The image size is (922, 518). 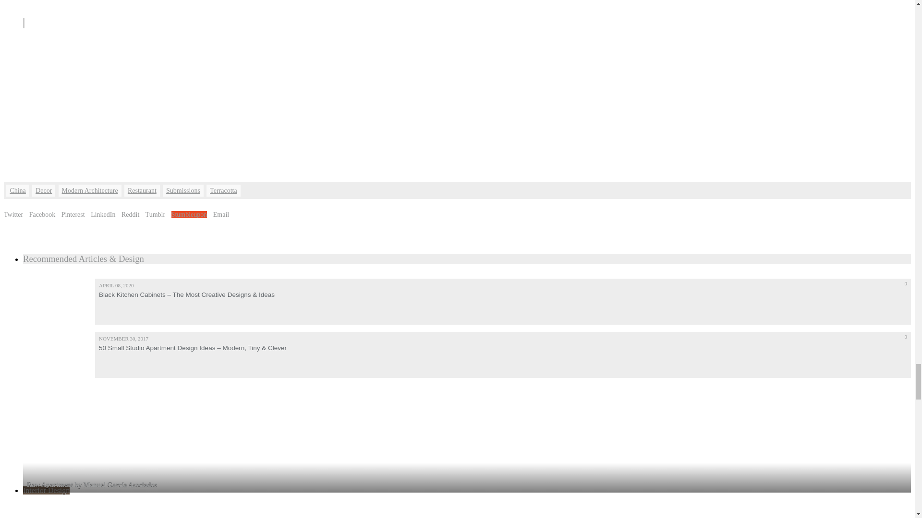 What do you see at coordinates (156, 214) in the screenshot?
I see `Tumblr` at bounding box center [156, 214].